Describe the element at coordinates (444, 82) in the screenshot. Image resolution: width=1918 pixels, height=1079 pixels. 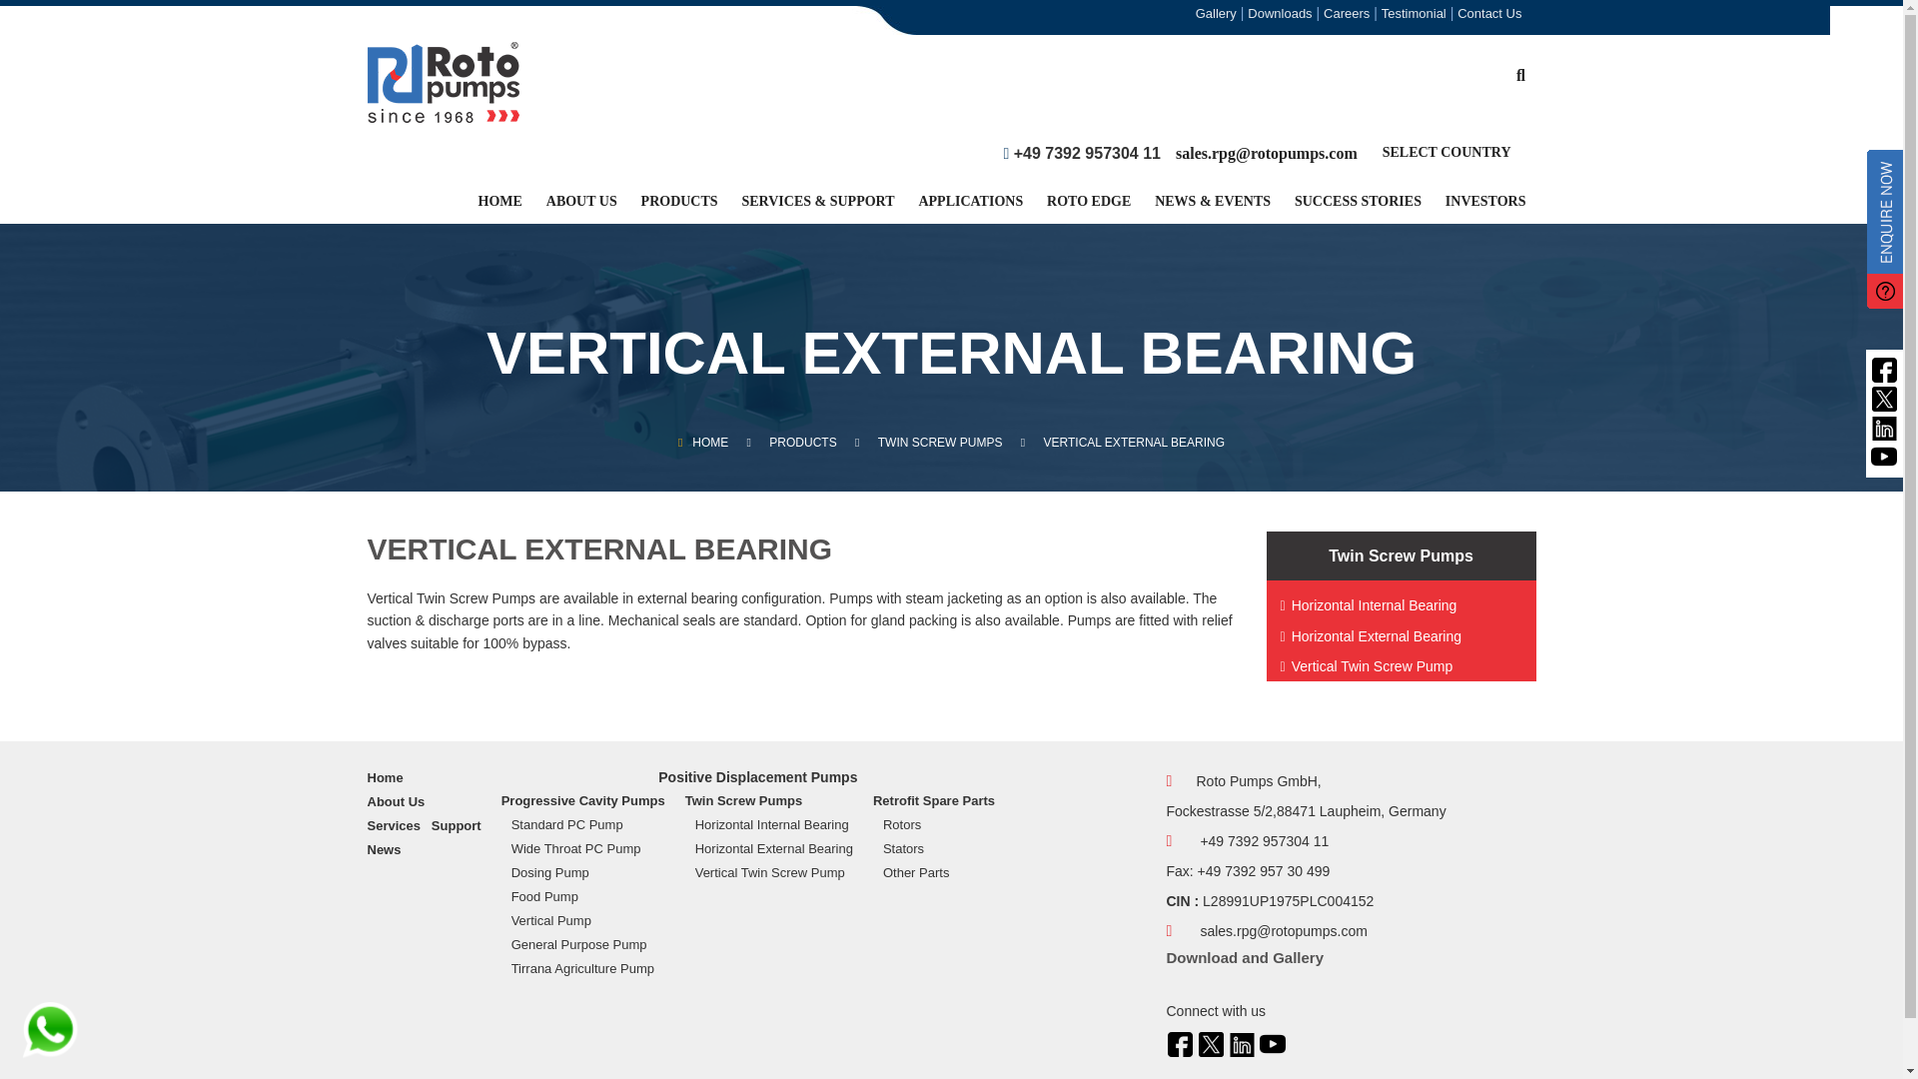
I see `Industrial Pumps Manufacturers Company` at that location.